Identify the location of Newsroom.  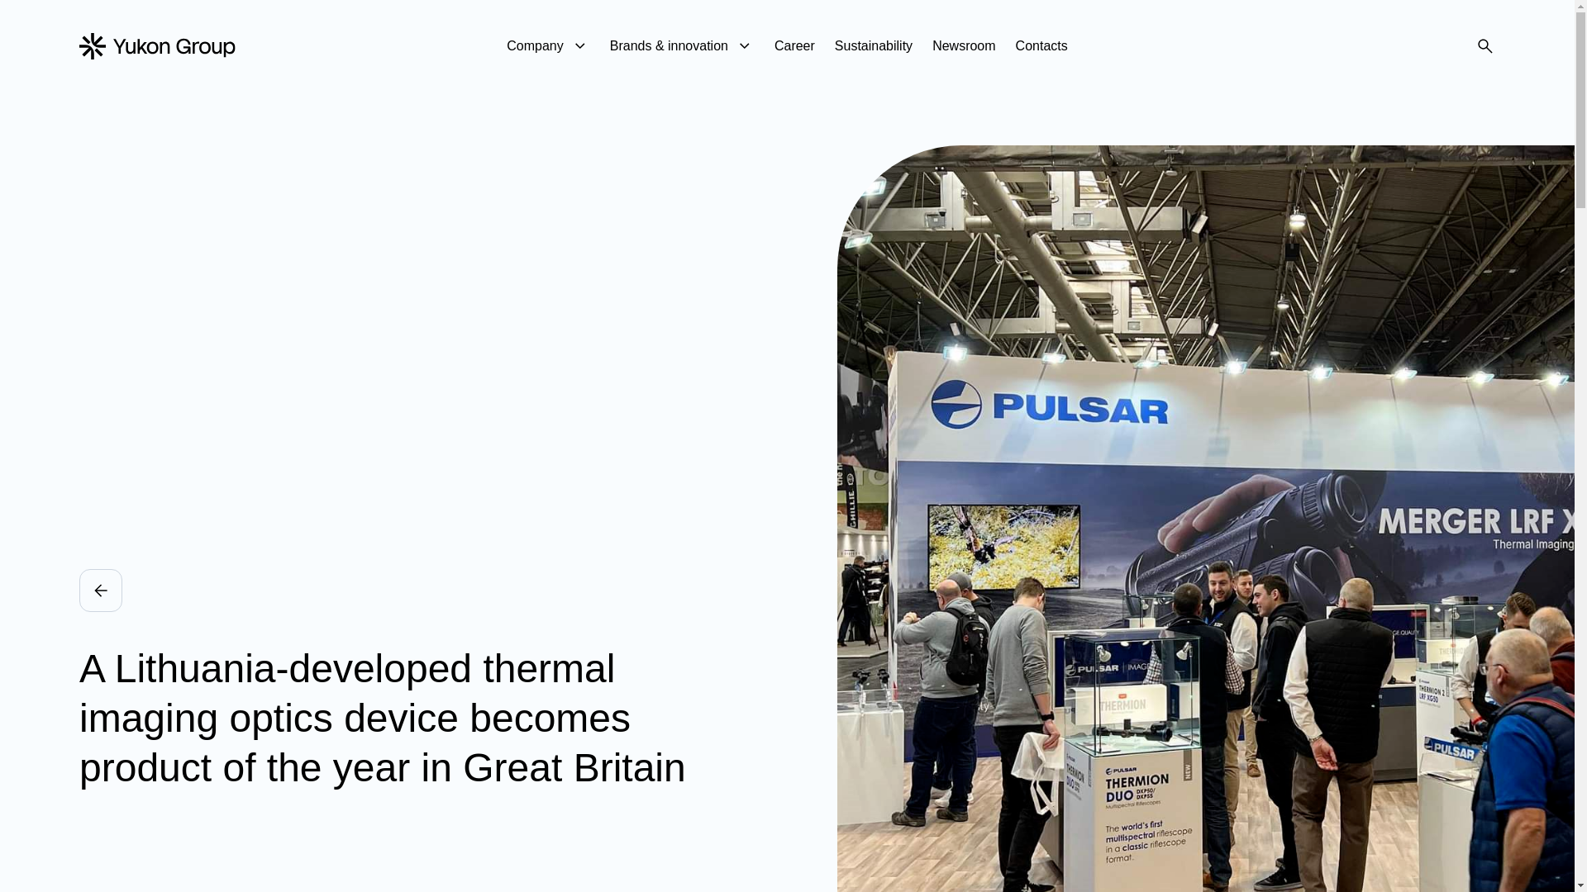
(964, 46).